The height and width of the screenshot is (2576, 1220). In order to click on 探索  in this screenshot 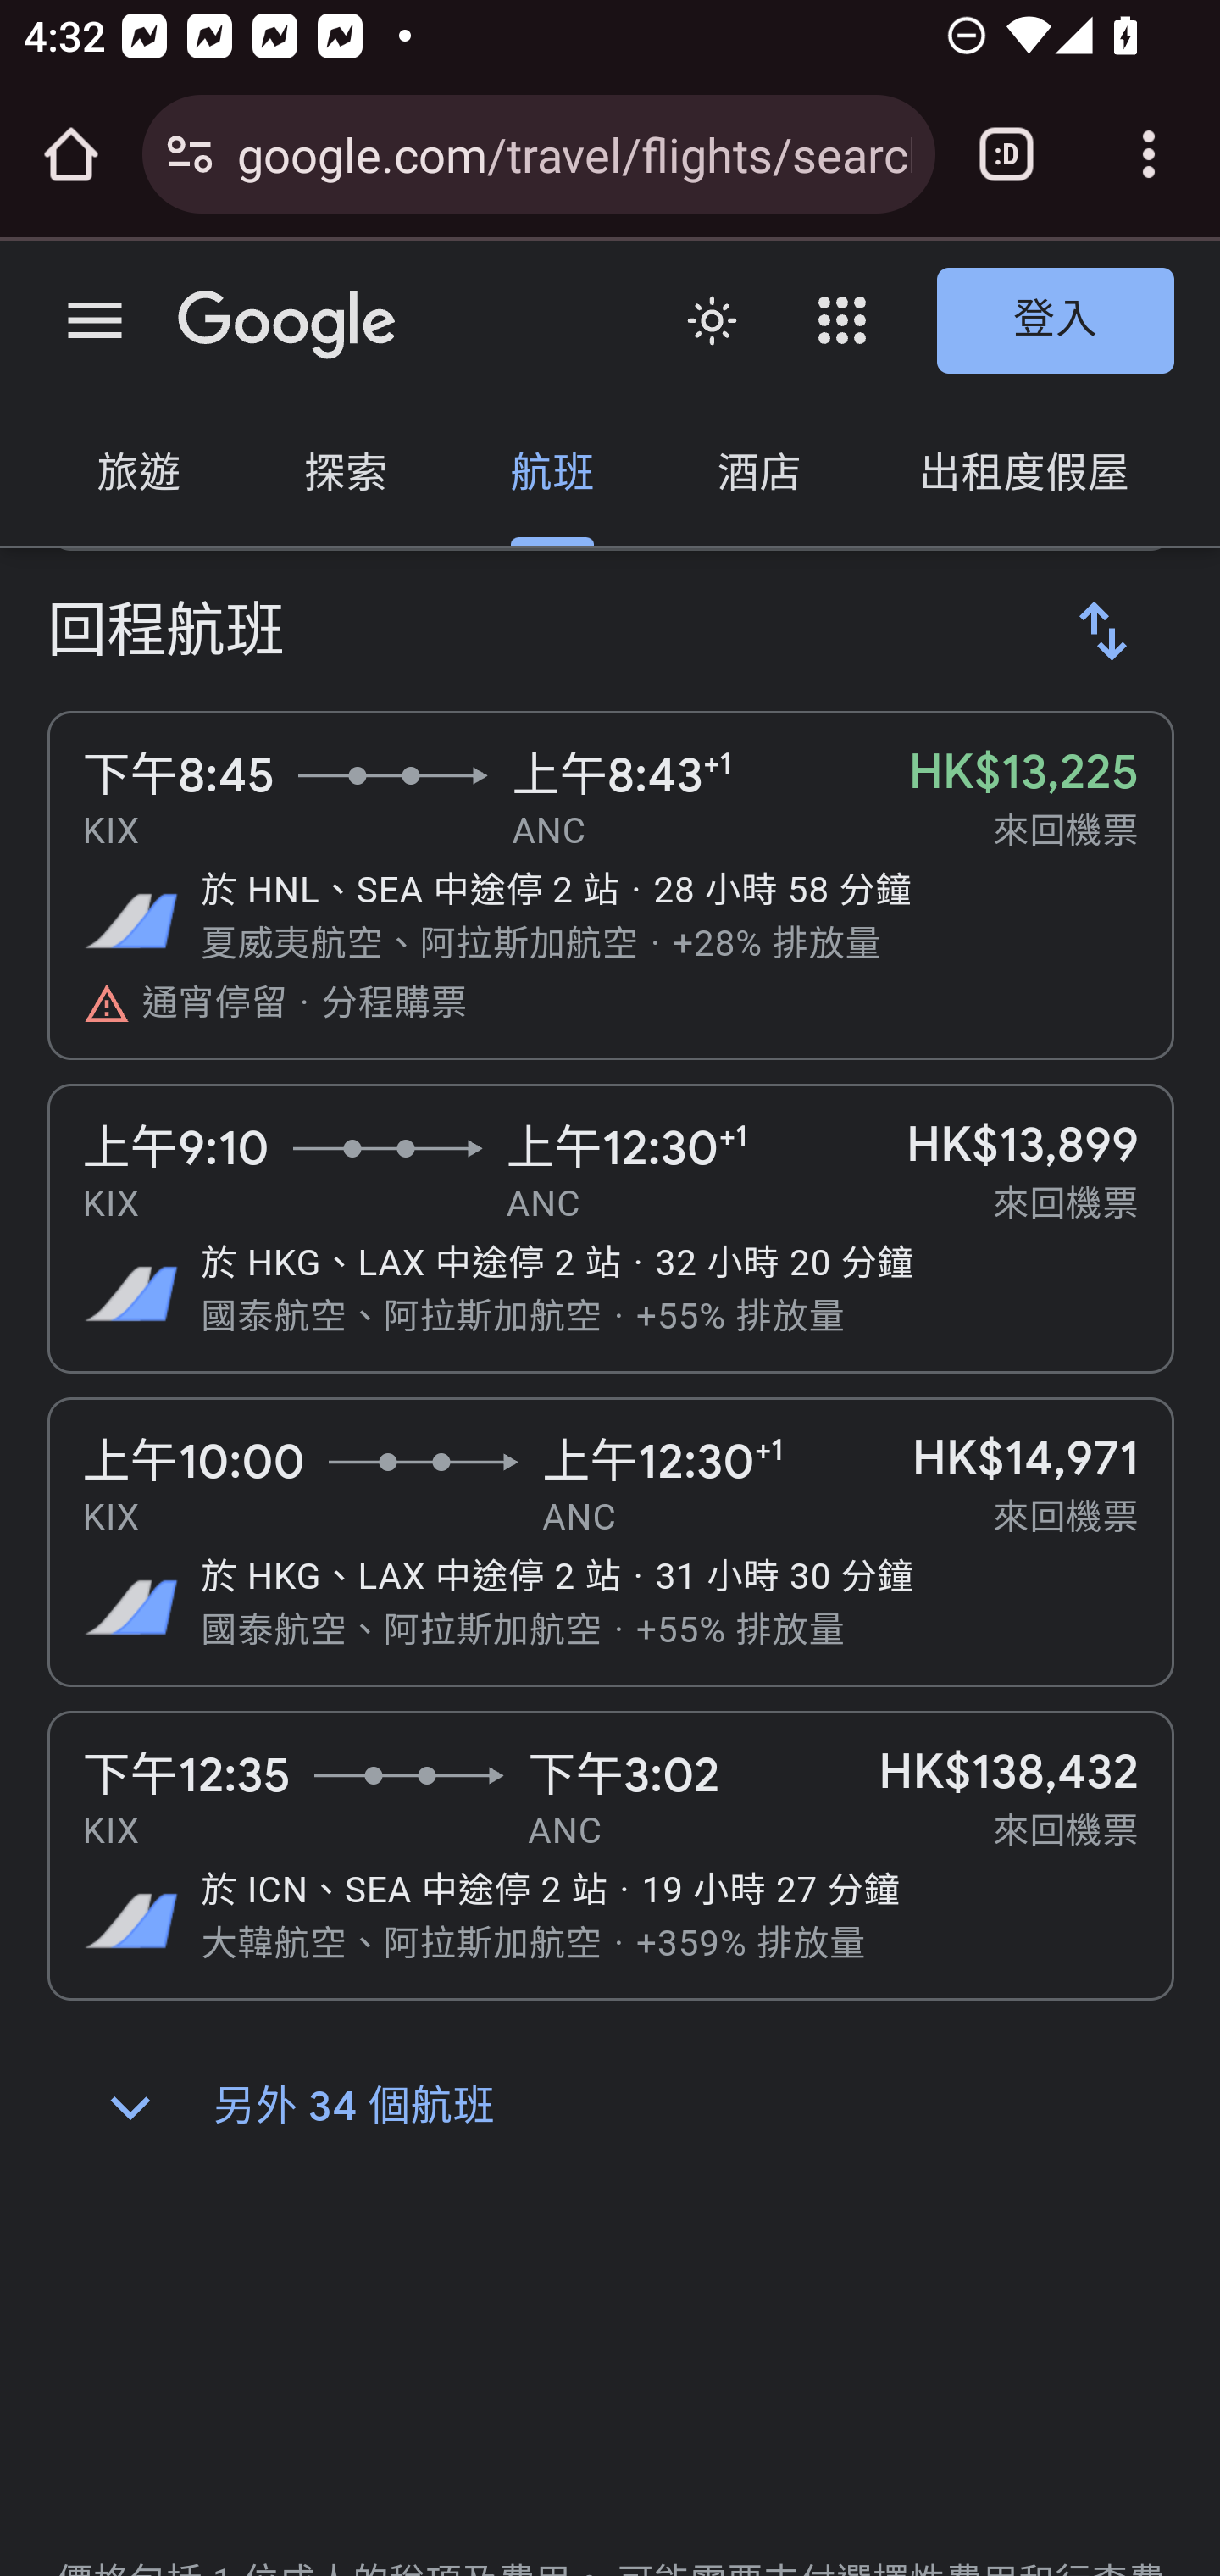, I will do `click(345, 476)`.